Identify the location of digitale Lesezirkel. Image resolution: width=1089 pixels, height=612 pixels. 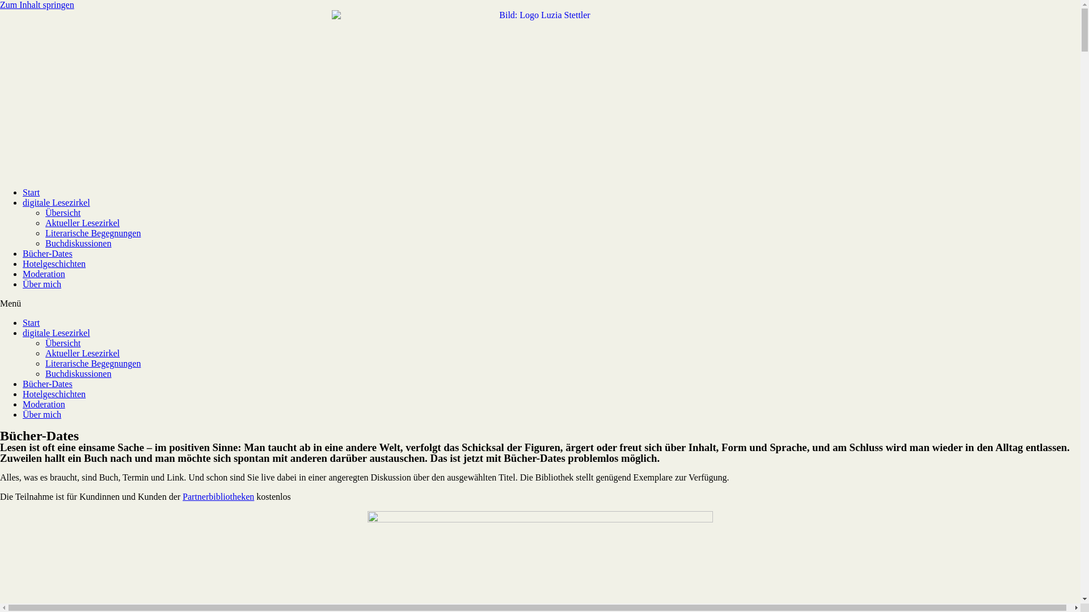
(57, 203).